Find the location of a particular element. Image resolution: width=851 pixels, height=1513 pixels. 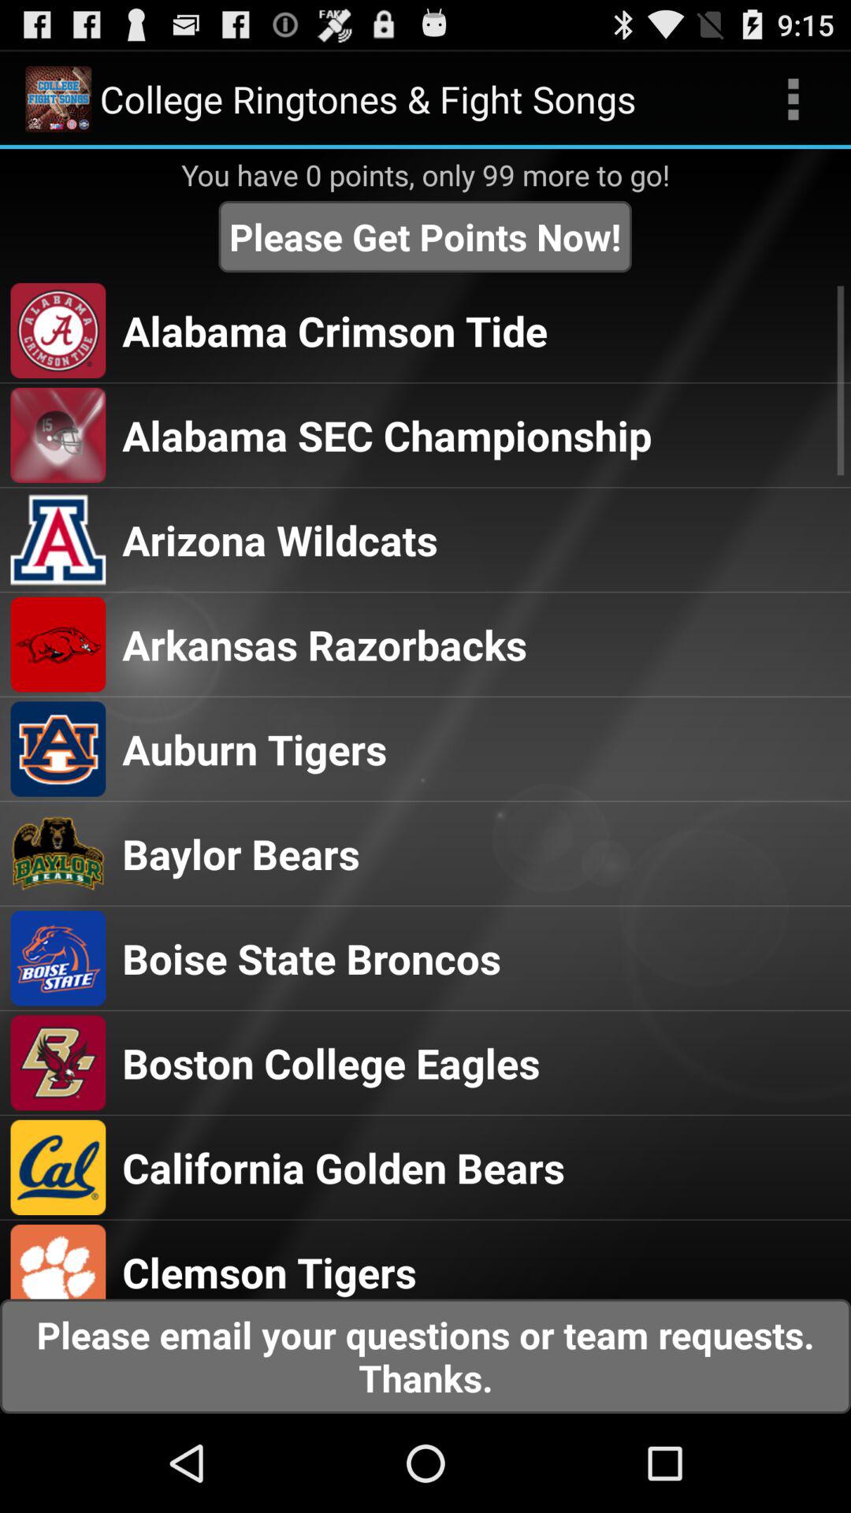

click item above you have 0 item is located at coordinates (793, 99).